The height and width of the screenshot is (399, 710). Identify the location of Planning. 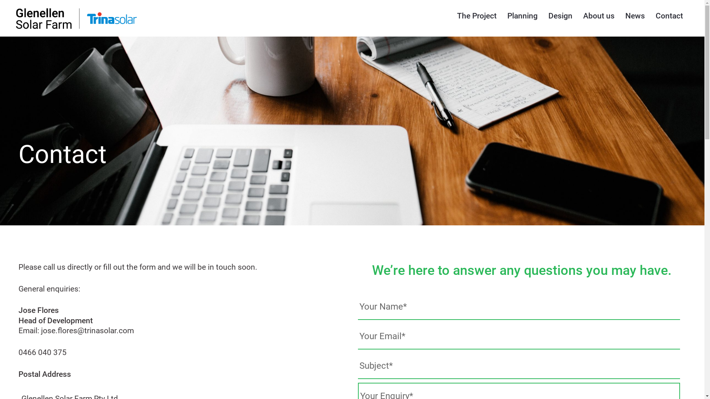
(523, 16).